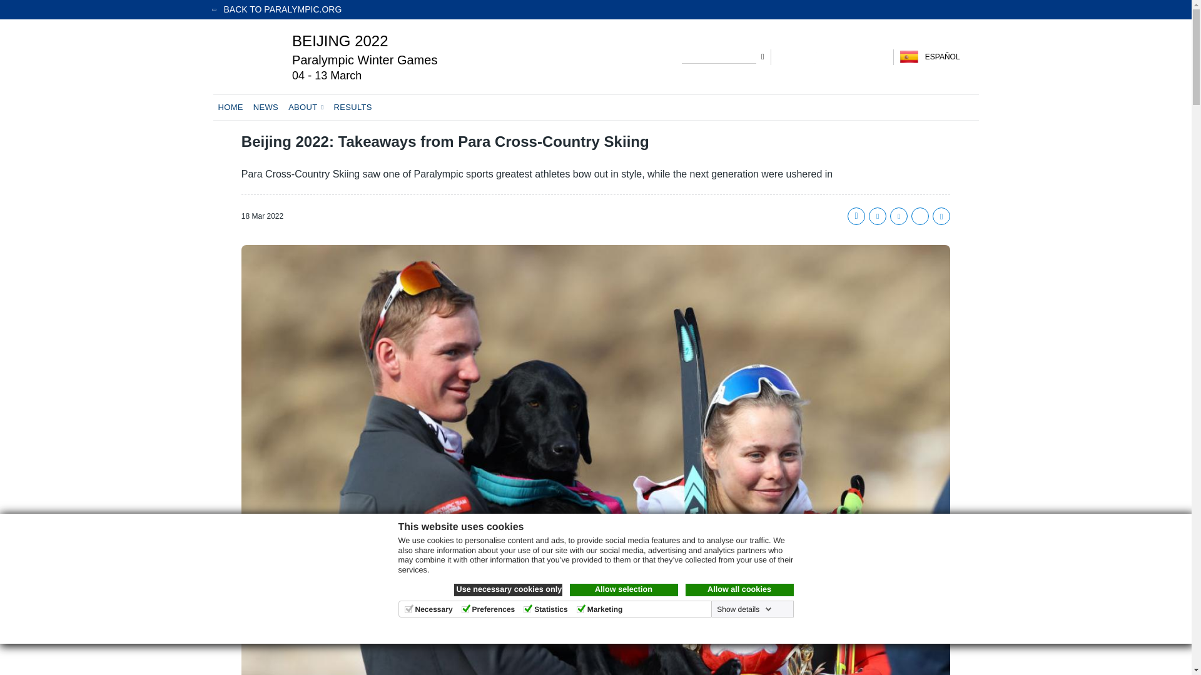 The width and height of the screenshot is (1201, 675). What do you see at coordinates (623, 590) in the screenshot?
I see `Allow selection` at bounding box center [623, 590].